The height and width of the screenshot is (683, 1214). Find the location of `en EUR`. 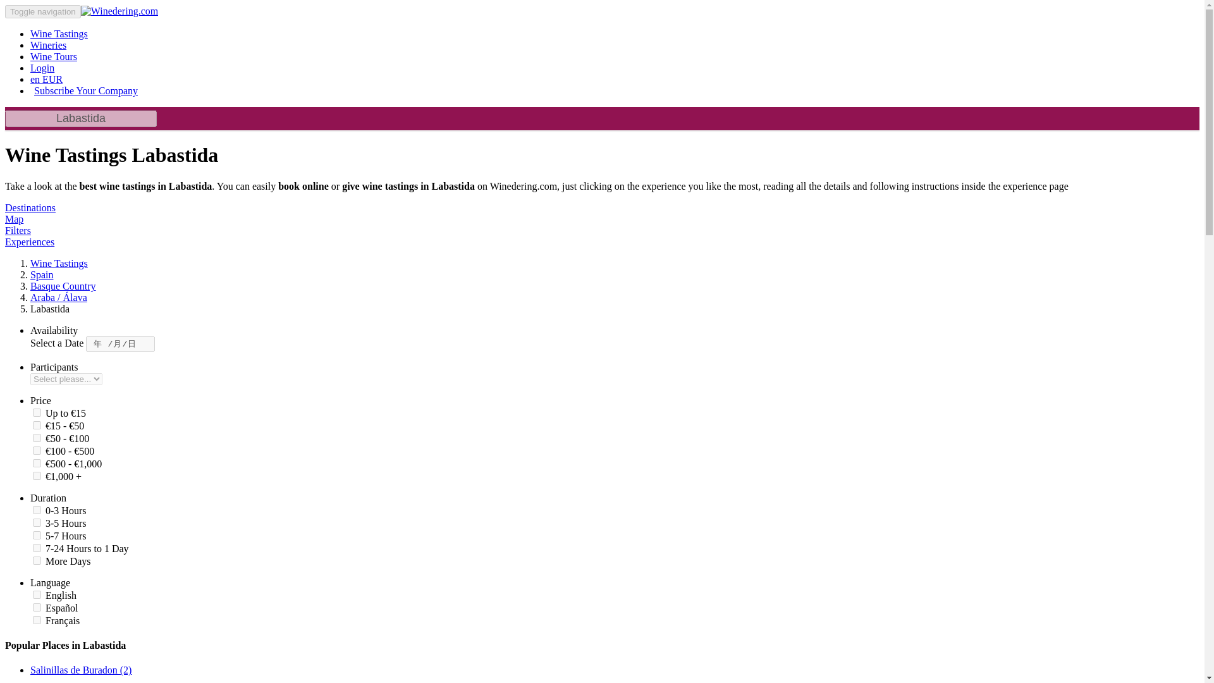

en EUR is located at coordinates (47, 78).